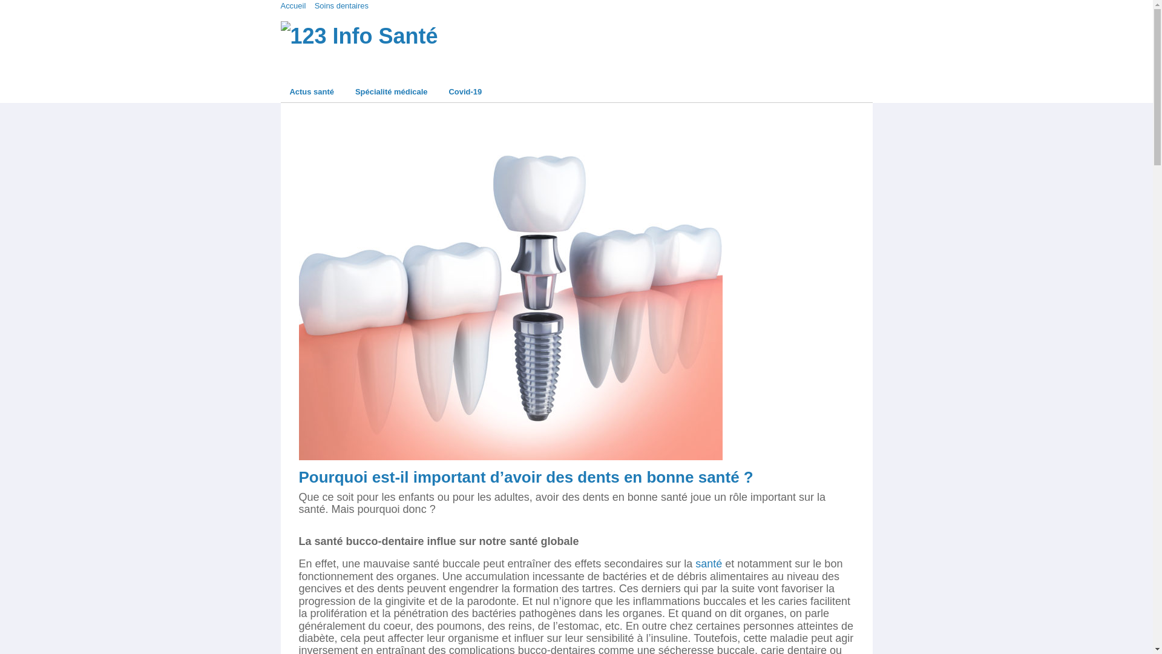  Describe the element at coordinates (294, 6) in the screenshot. I see `Accueil` at that location.